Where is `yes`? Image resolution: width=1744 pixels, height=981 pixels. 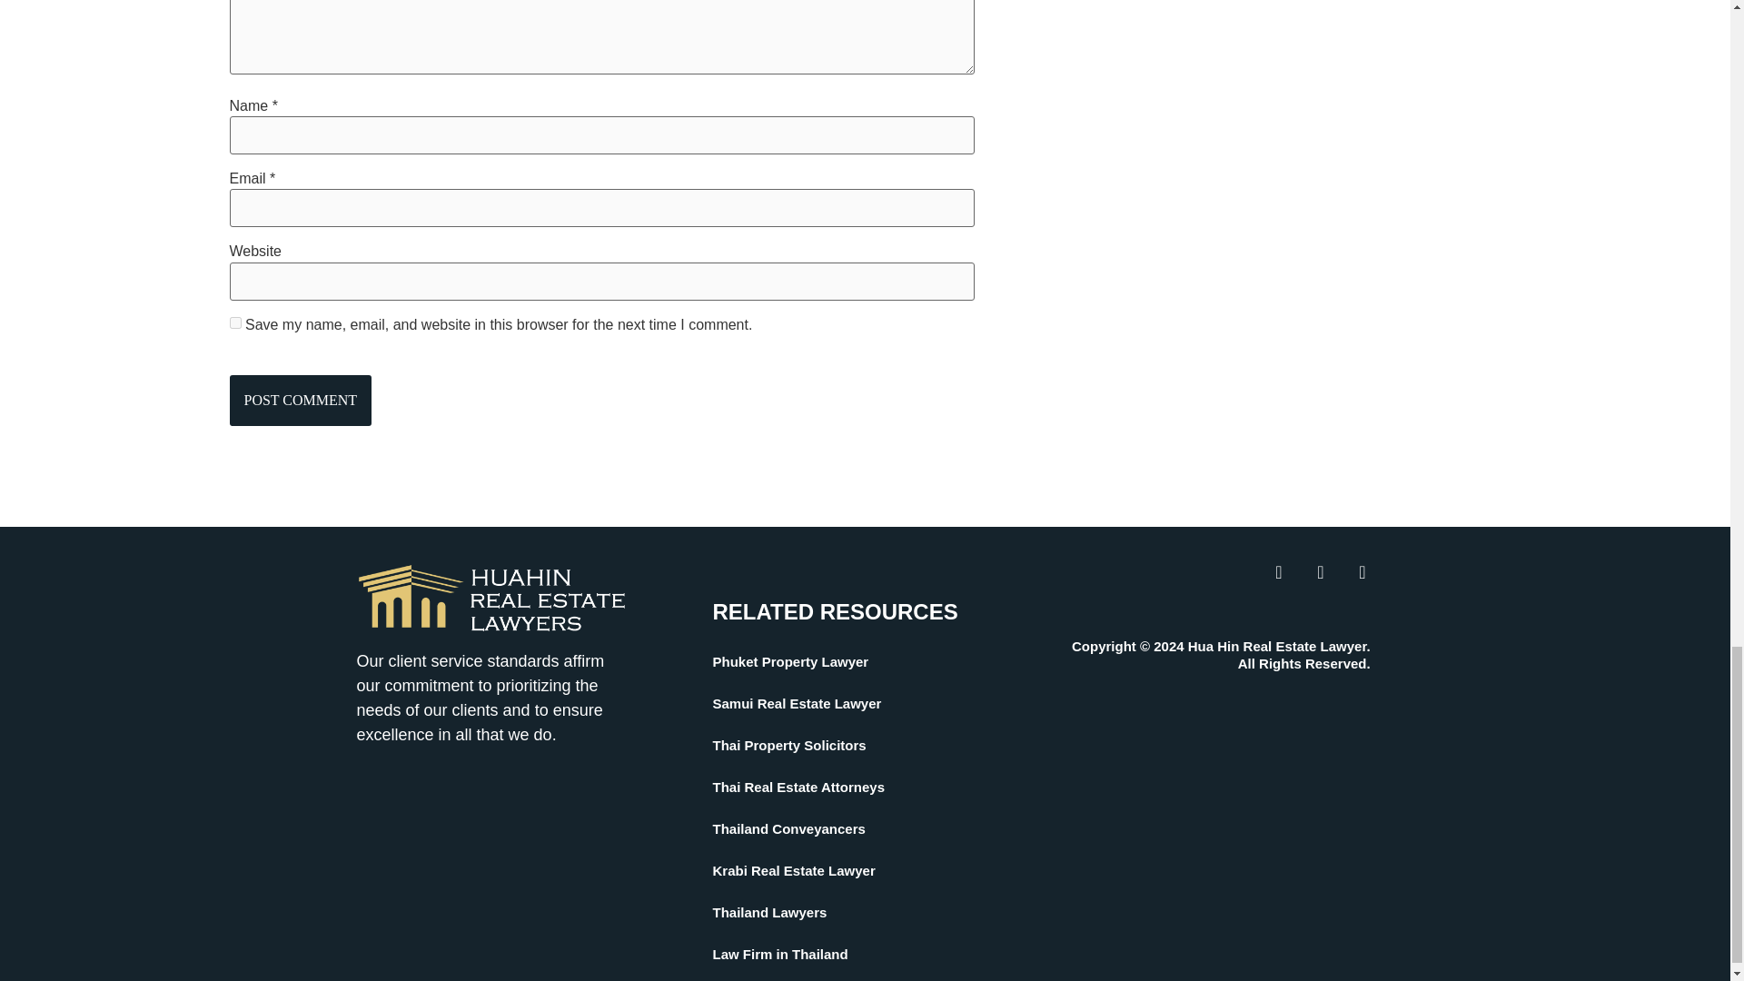
yes is located at coordinates (234, 322).